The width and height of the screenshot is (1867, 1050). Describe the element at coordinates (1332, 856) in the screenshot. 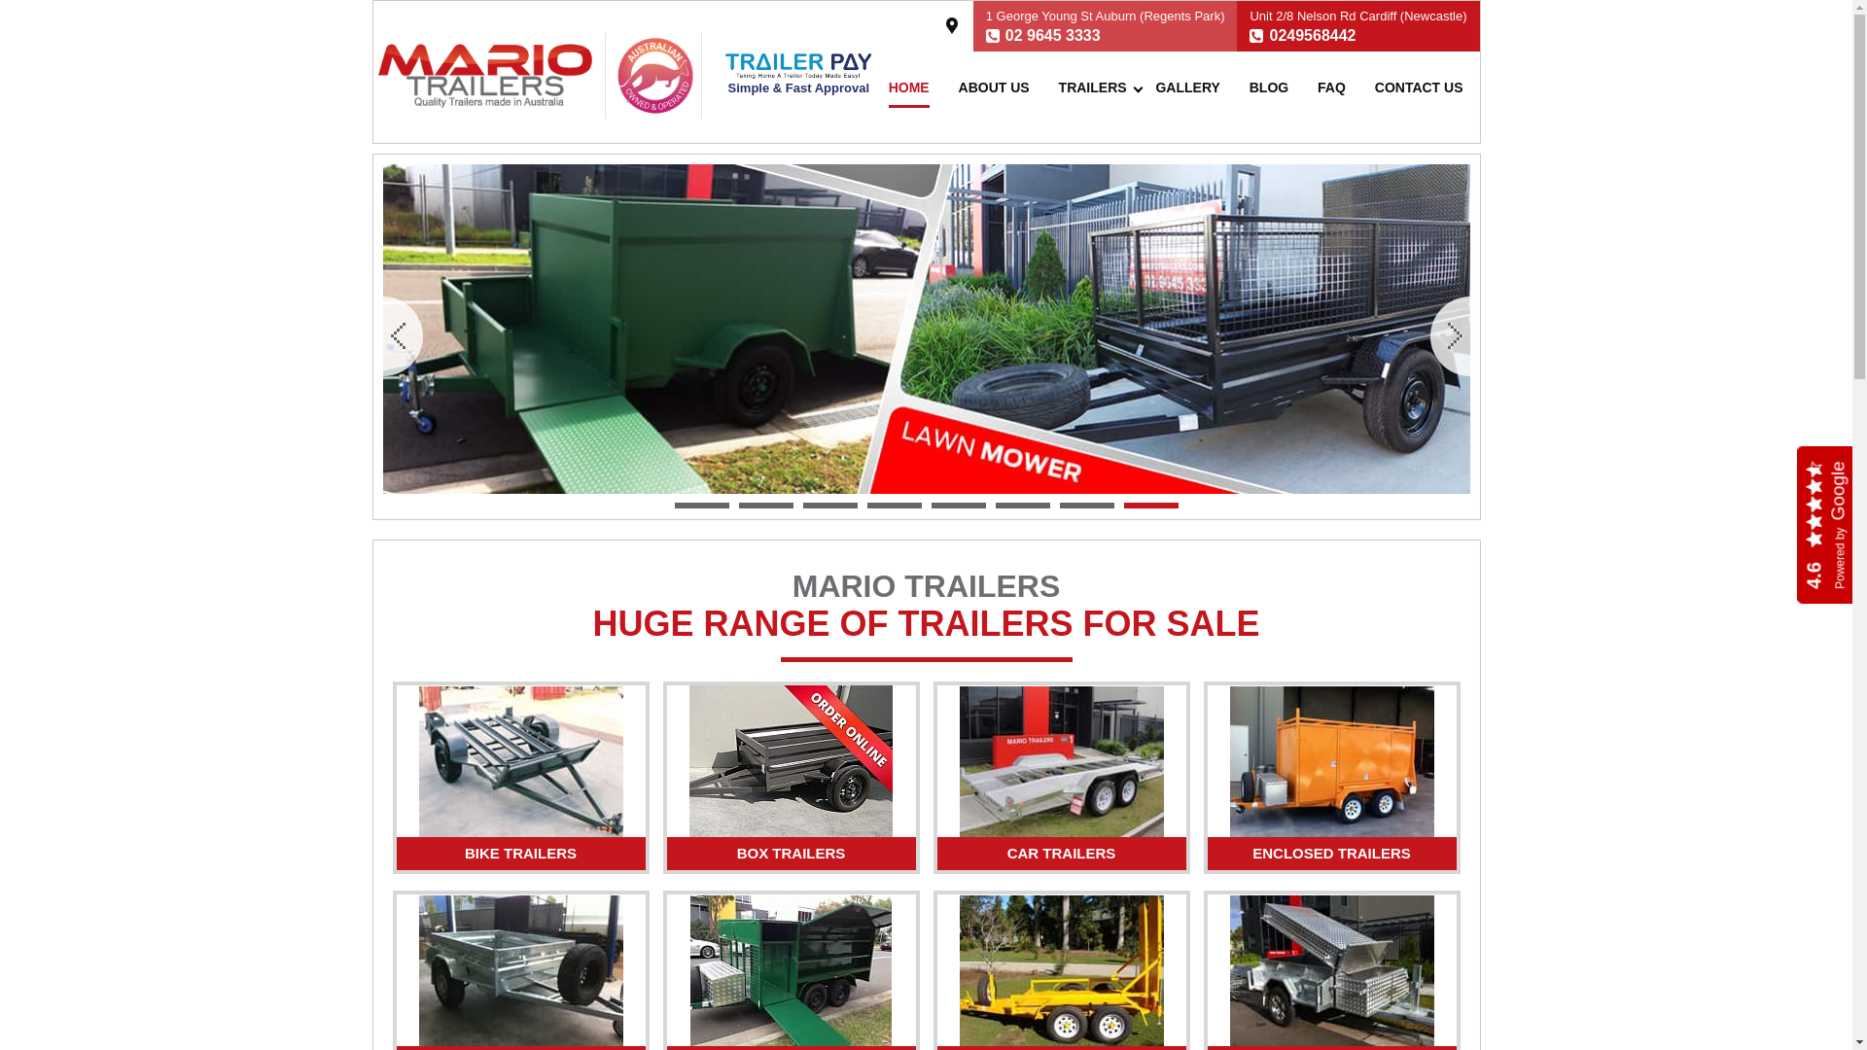

I see `ENCLOSED TRAILERS` at that location.